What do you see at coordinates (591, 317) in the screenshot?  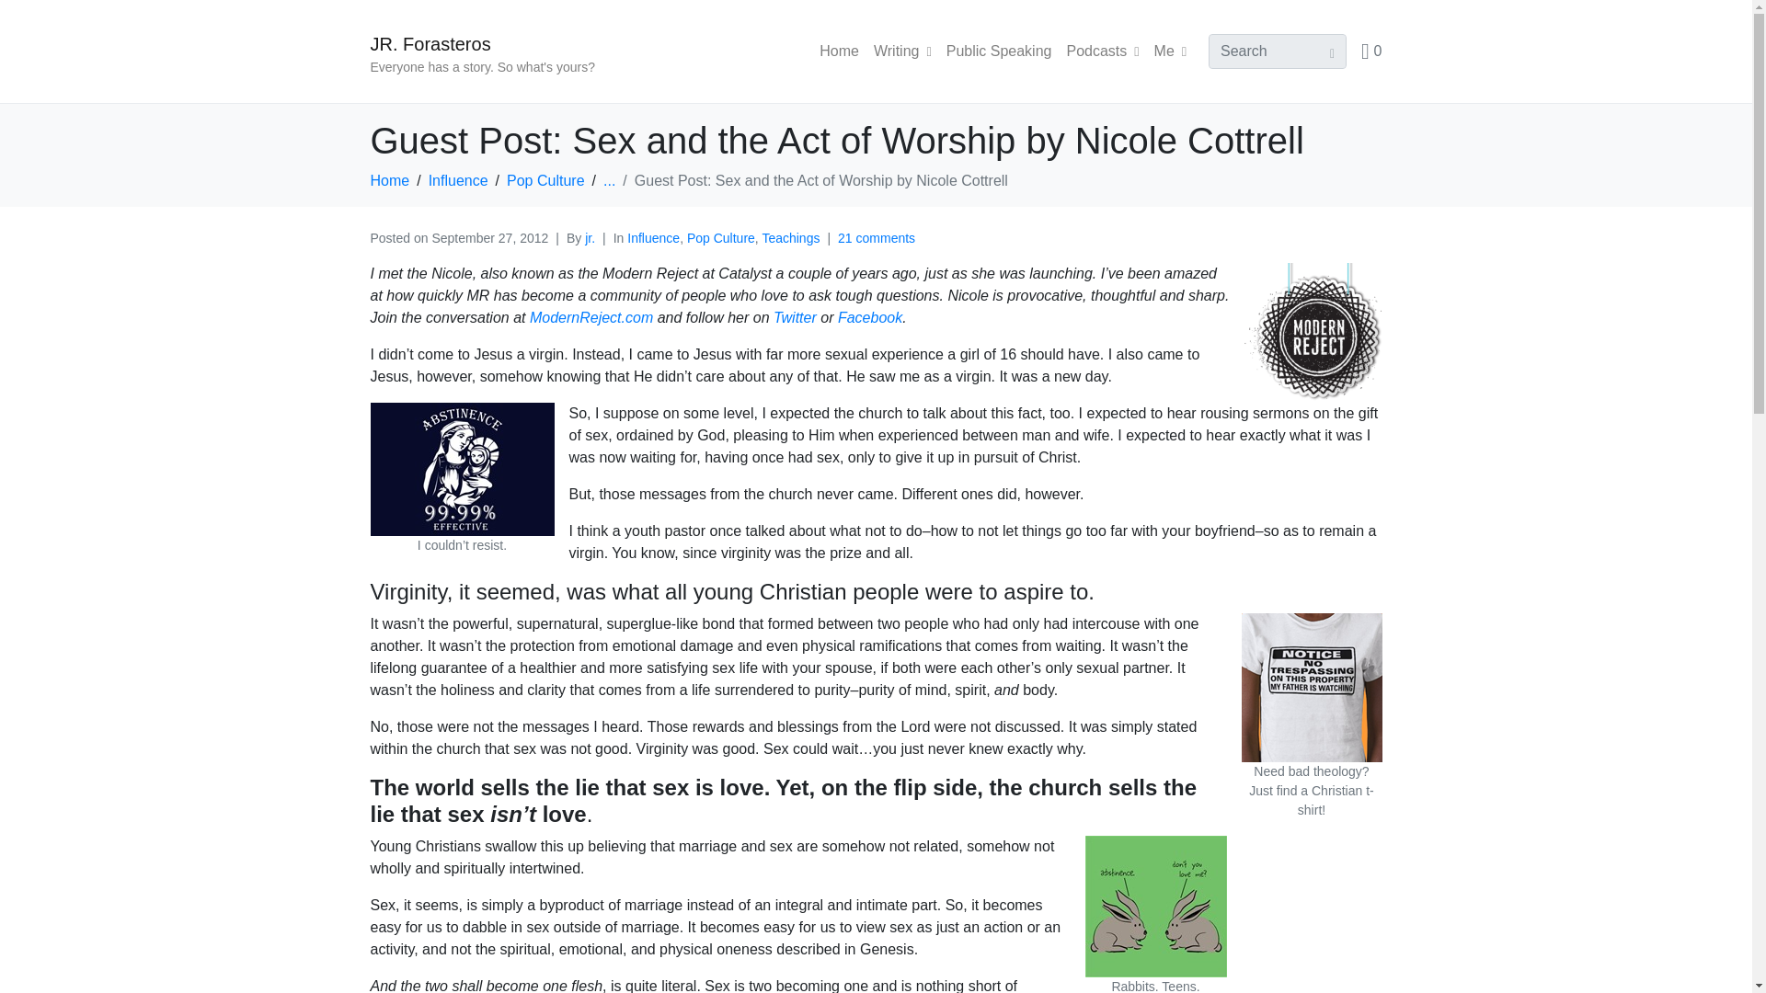 I see `ModernReject.com` at bounding box center [591, 317].